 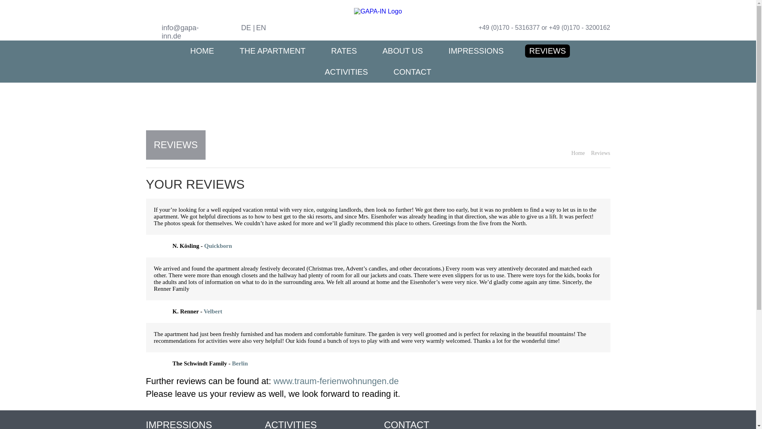 What do you see at coordinates (475, 51) in the screenshot?
I see `IMPRESSIONS` at bounding box center [475, 51].